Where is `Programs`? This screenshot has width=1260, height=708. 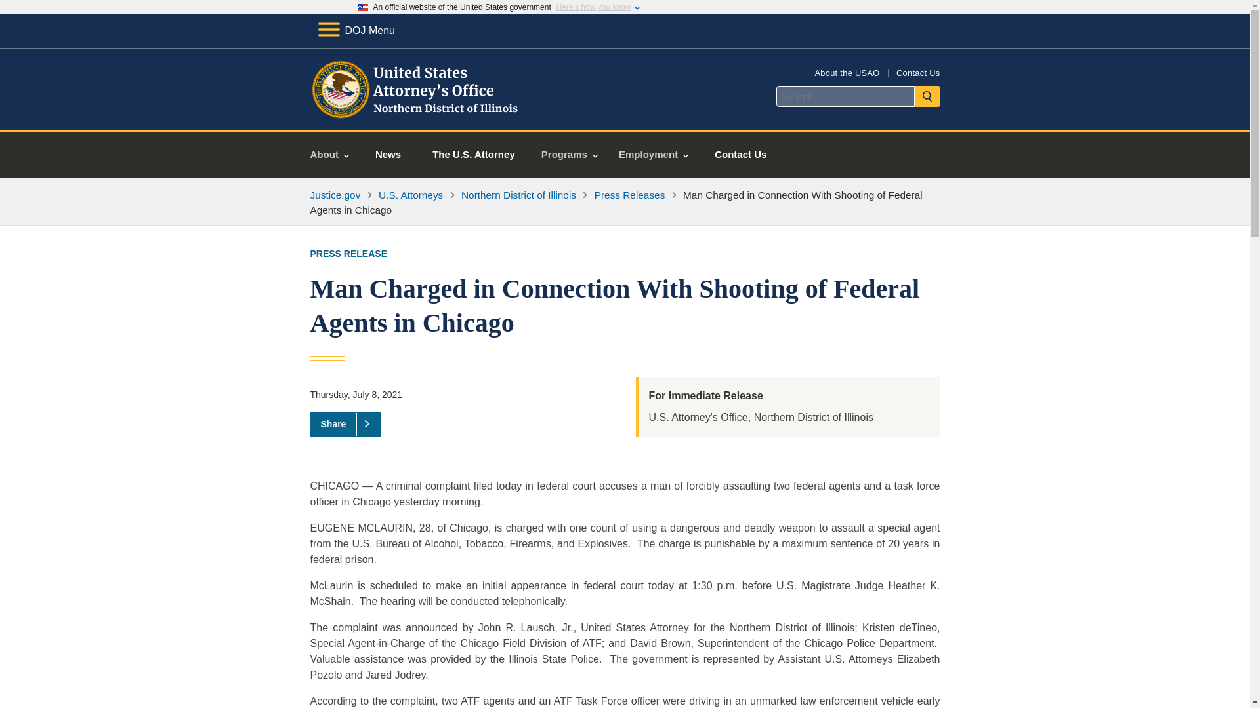 Programs is located at coordinates (570, 155).